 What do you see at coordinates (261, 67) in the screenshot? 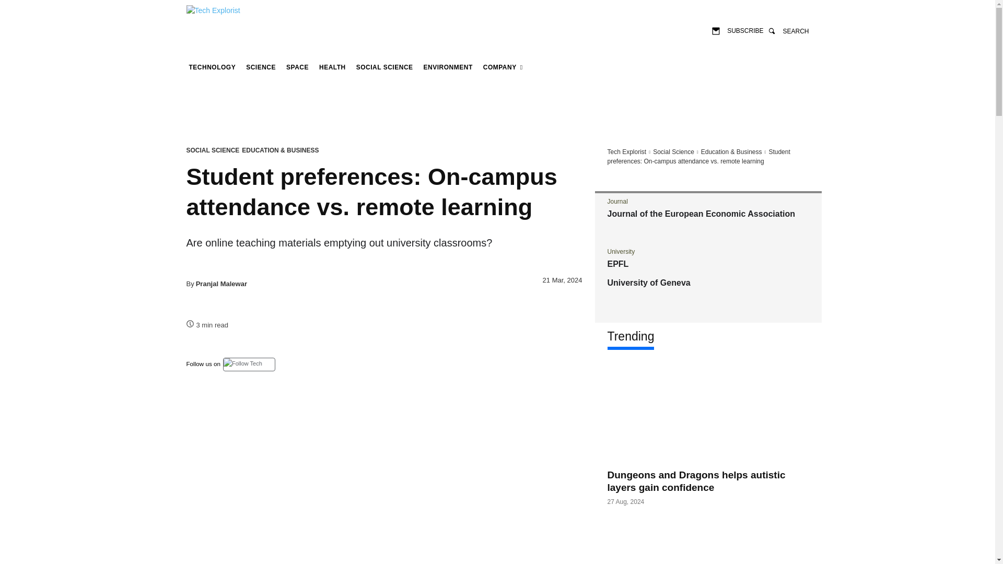
I see `SCIENCE` at bounding box center [261, 67].